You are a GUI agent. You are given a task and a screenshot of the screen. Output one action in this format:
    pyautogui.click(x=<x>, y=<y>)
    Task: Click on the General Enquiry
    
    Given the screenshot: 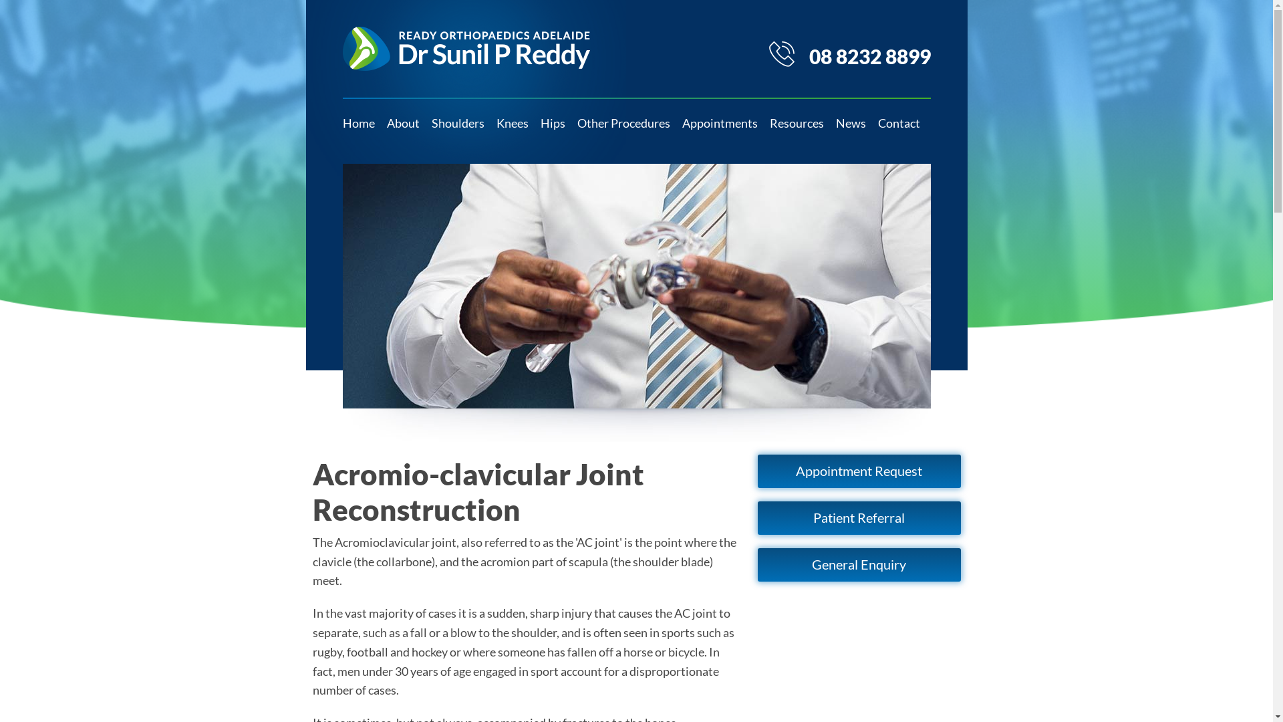 What is the action you would take?
    pyautogui.click(x=859, y=565)
    